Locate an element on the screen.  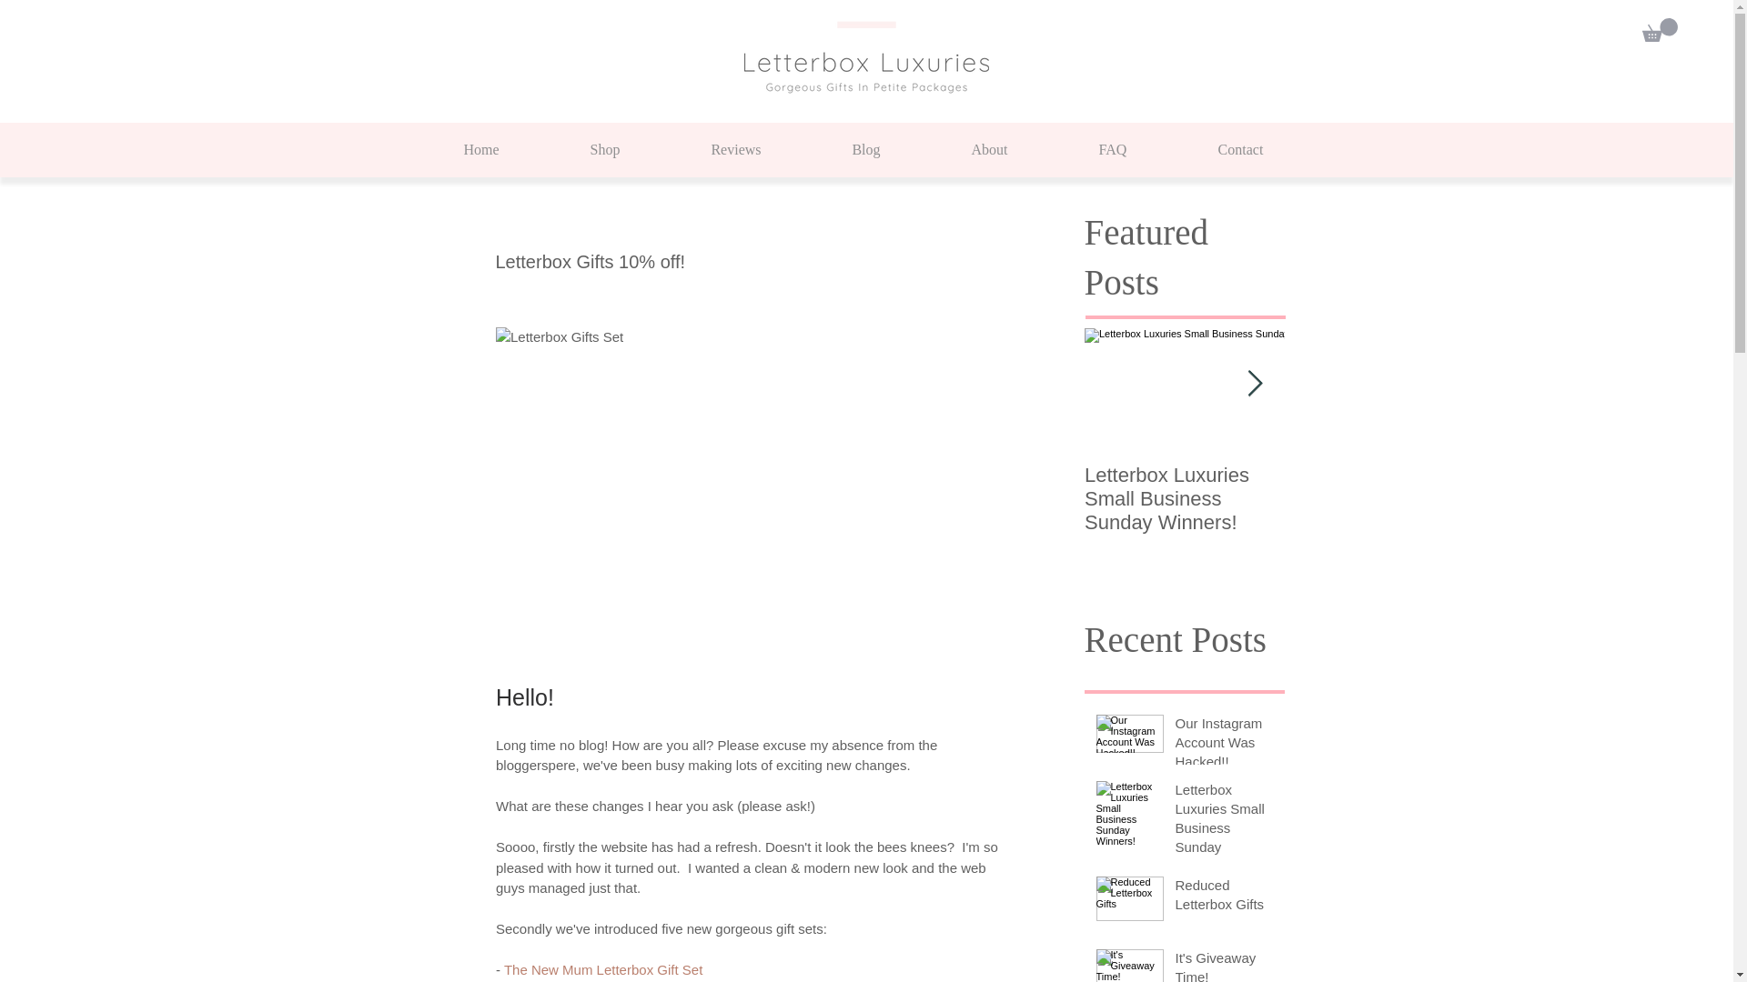
Contact is located at coordinates (1240, 150).